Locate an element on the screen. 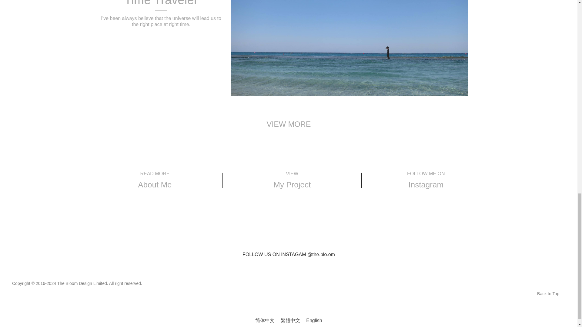 This screenshot has width=582, height=327. Back to Top is located at coordinates (548, 294).